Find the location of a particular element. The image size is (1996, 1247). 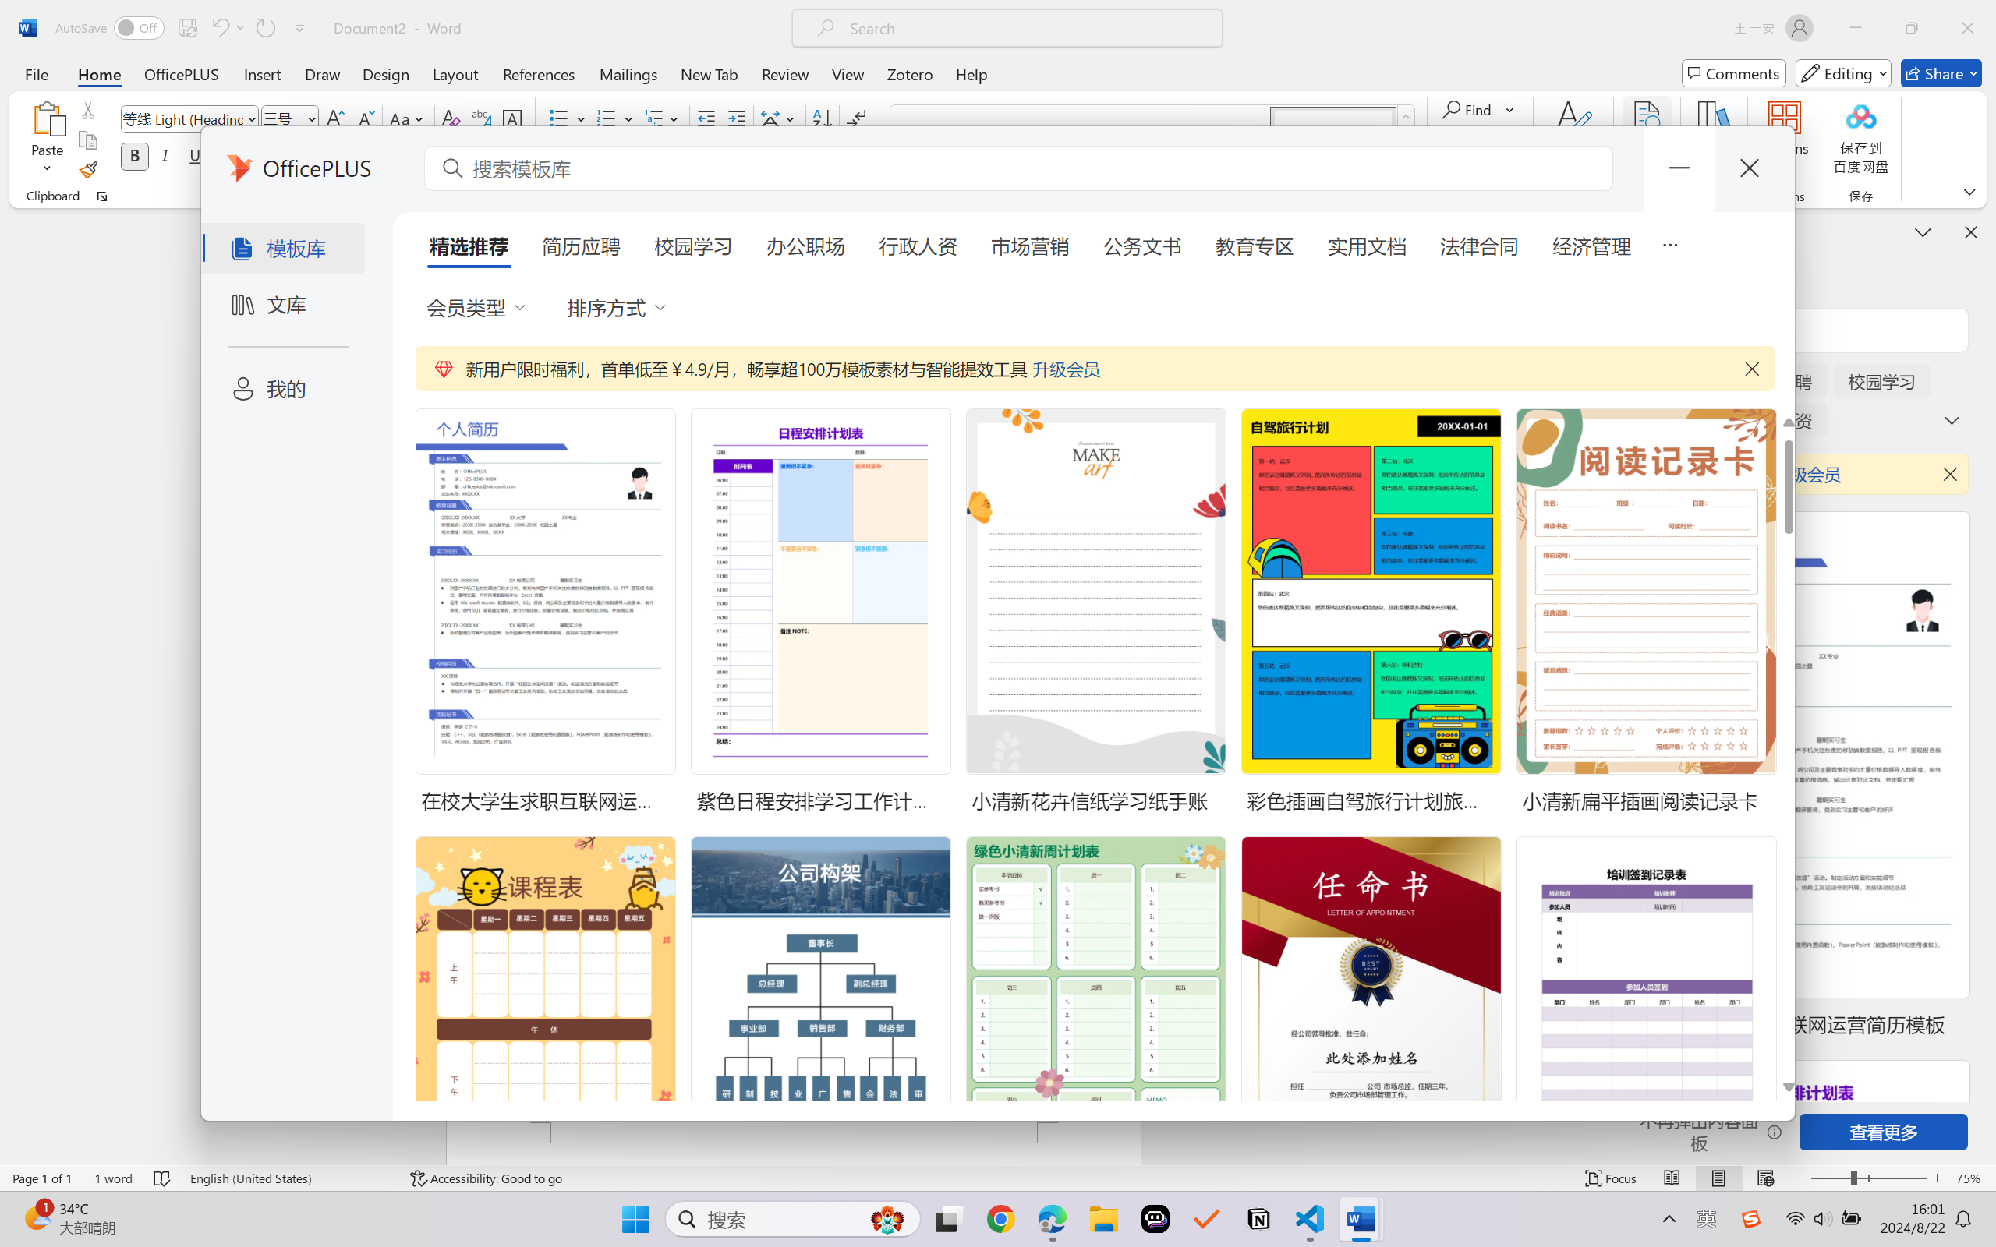

Page Number Page 1 of 1 is located at coordinates (42, 1178).